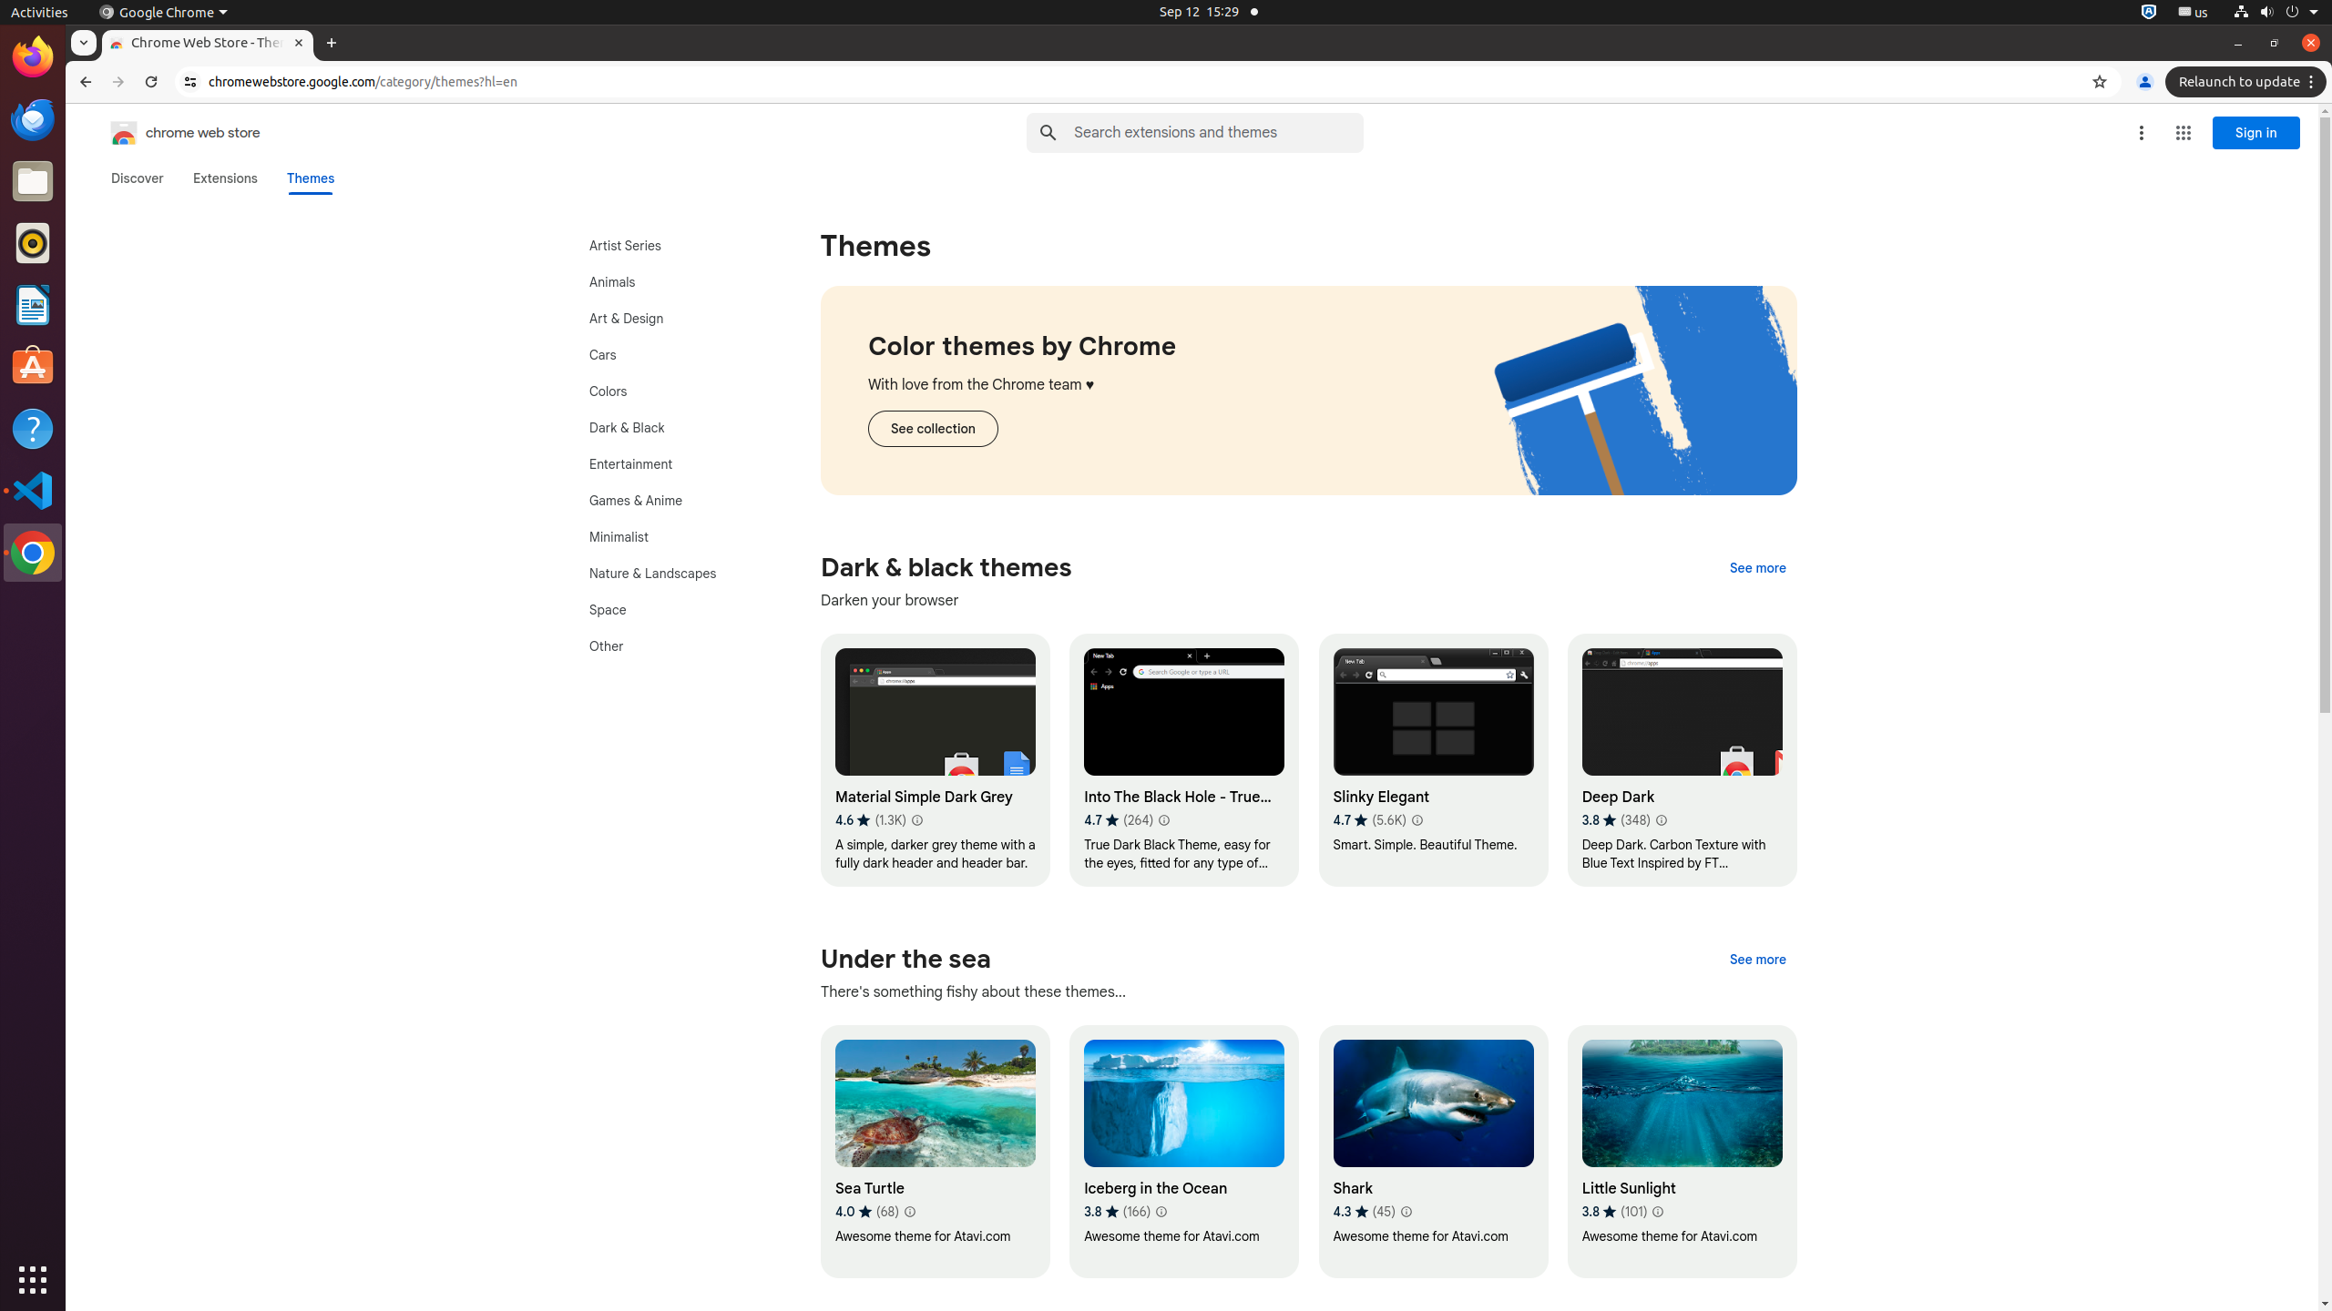 The image size is (2332, 1311). I want to click on Shark, so click(1433, 1152).